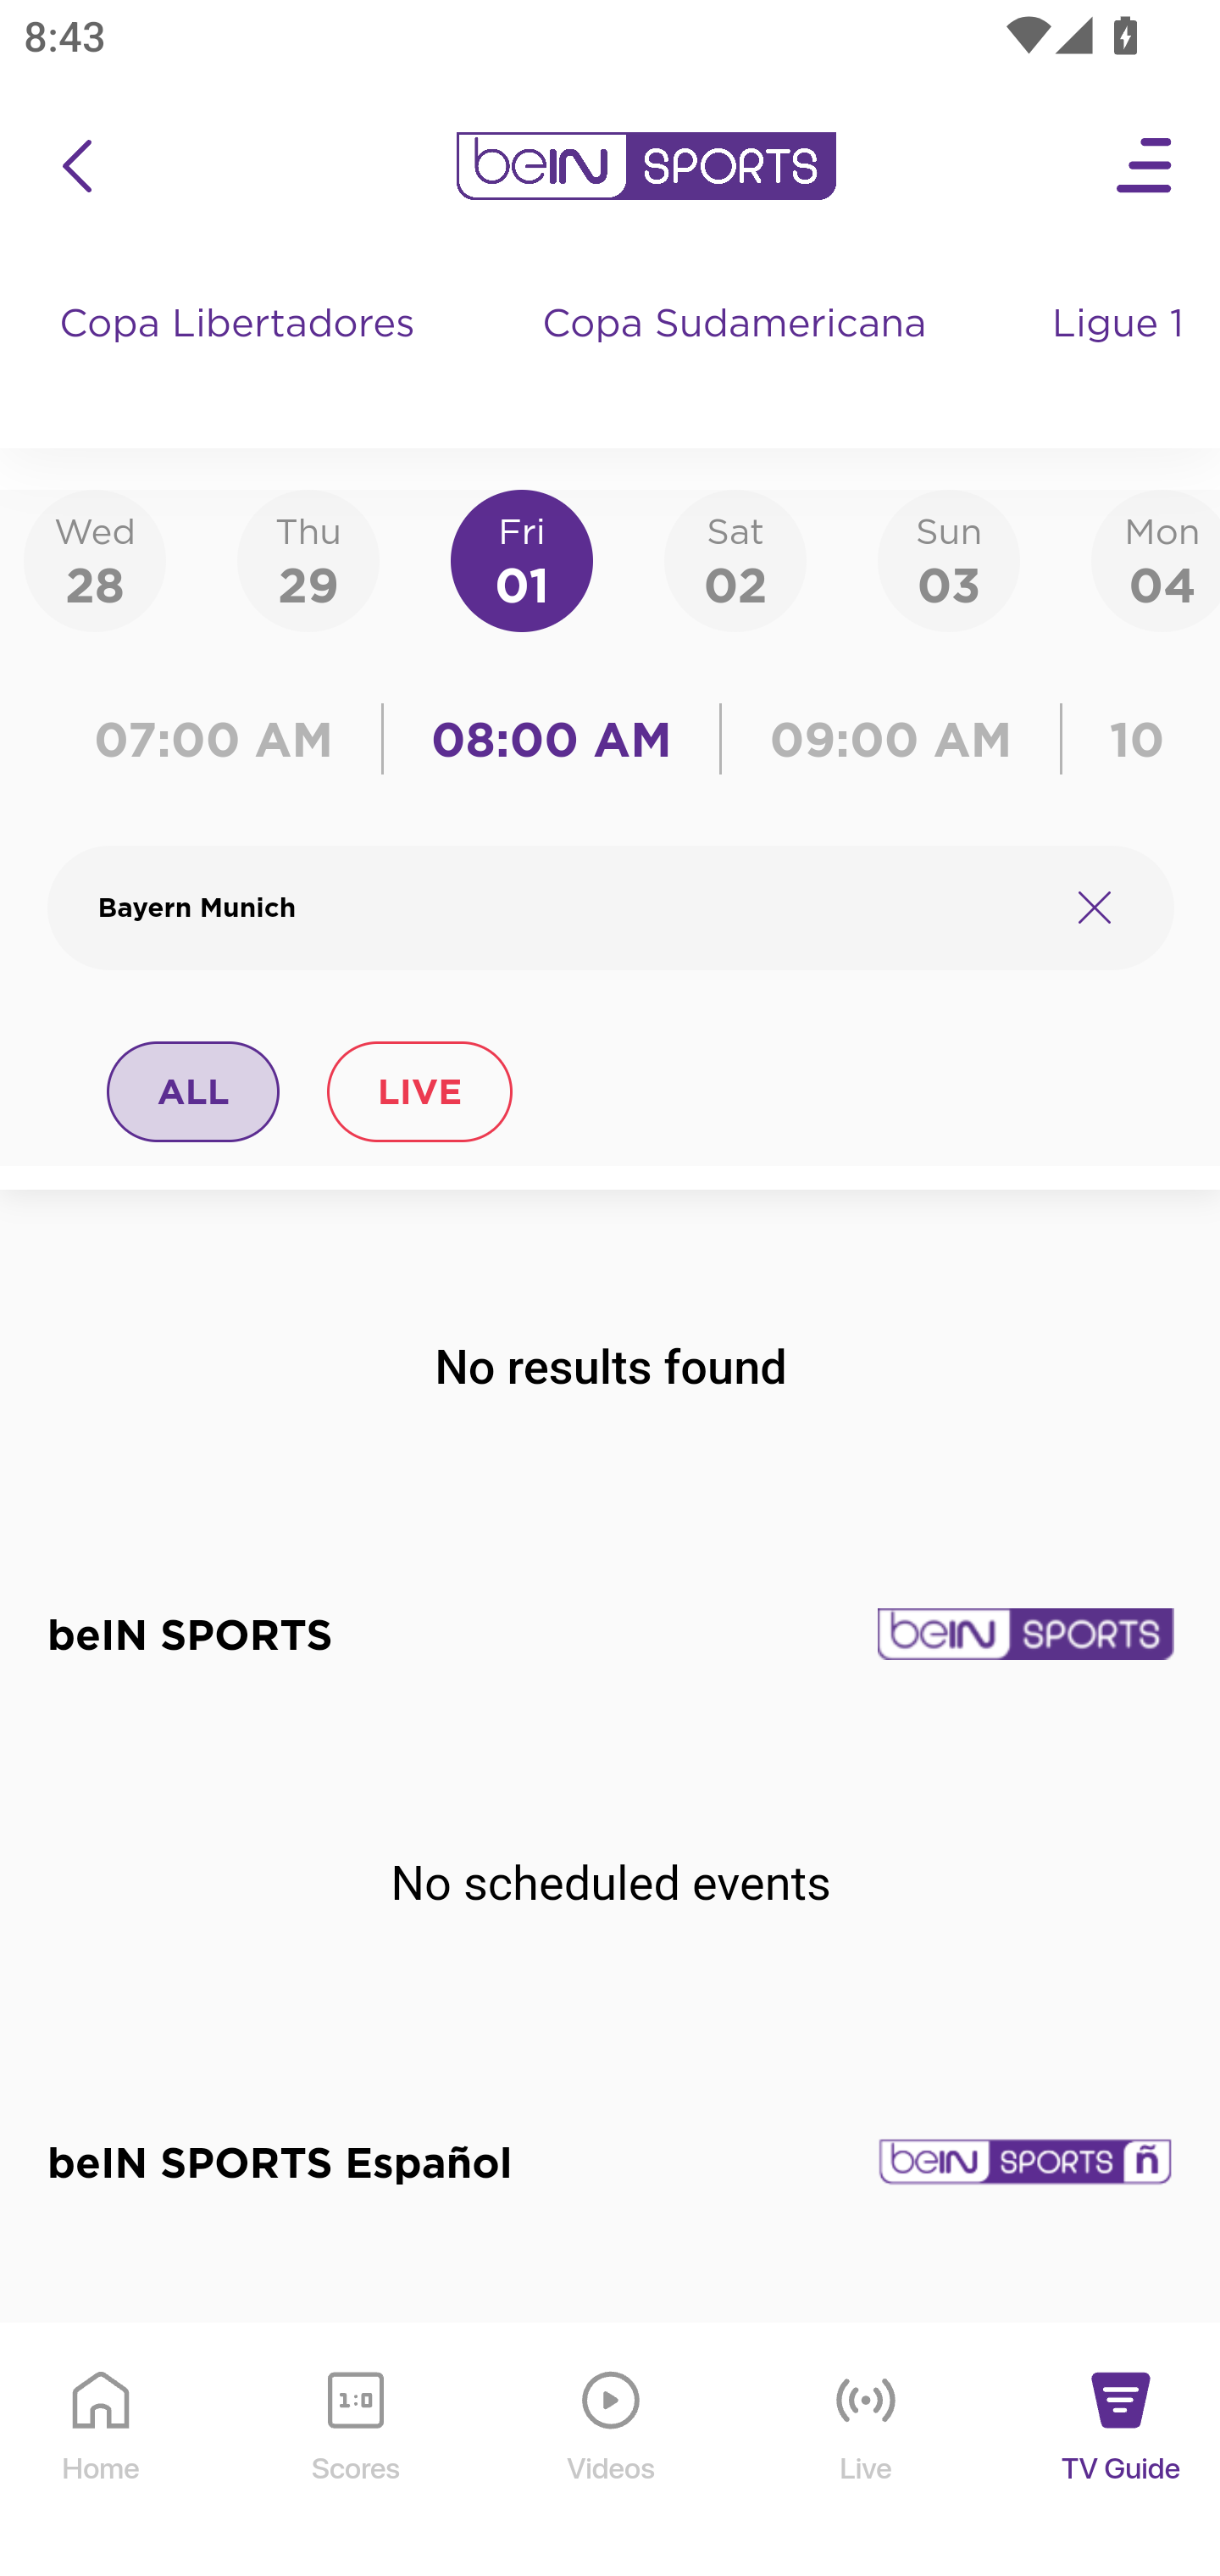 This screenshot has height=2576, width=1220. What do you see at coordinates (735, 559) in the screenshot?
I see `Sat02` at bounding box center [735, 559].